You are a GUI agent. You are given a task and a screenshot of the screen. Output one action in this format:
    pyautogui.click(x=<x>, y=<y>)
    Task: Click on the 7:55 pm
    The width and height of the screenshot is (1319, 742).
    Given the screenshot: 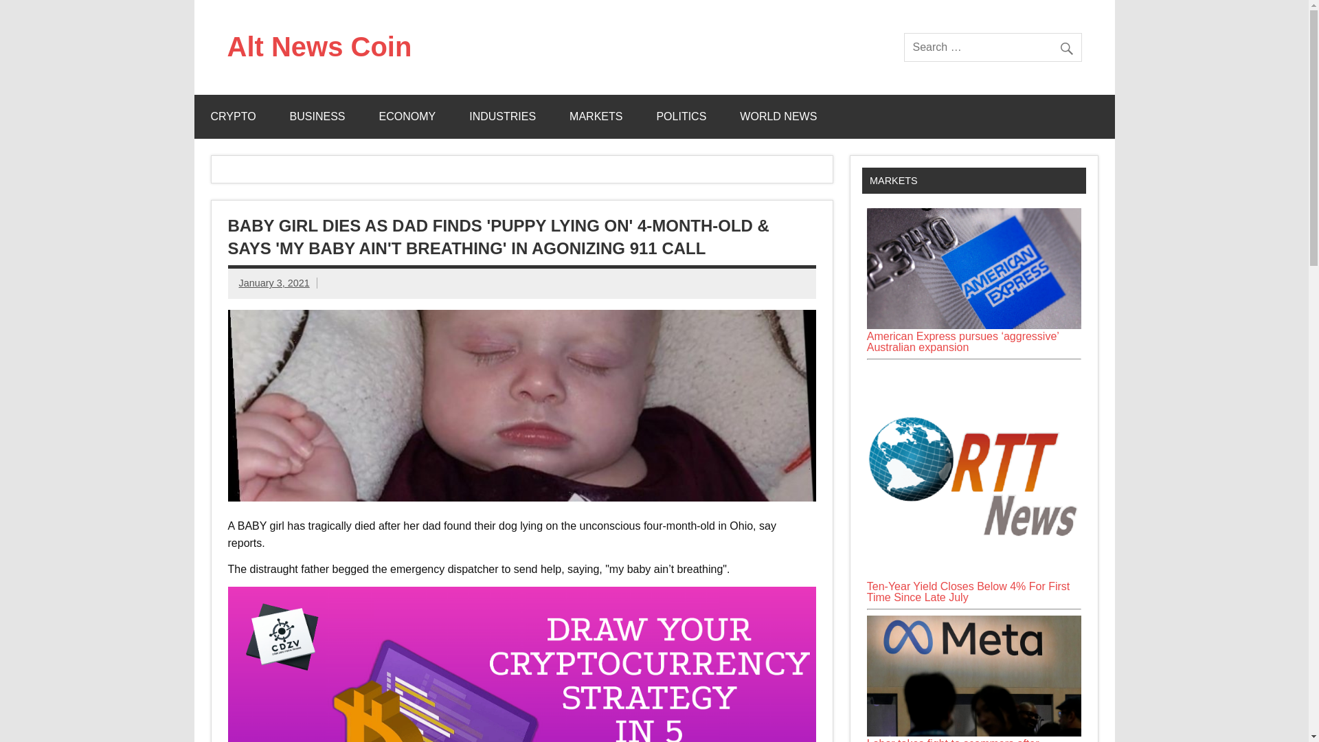 What is the action you would take?
    pyautogui.click(x=274, y=283)
    